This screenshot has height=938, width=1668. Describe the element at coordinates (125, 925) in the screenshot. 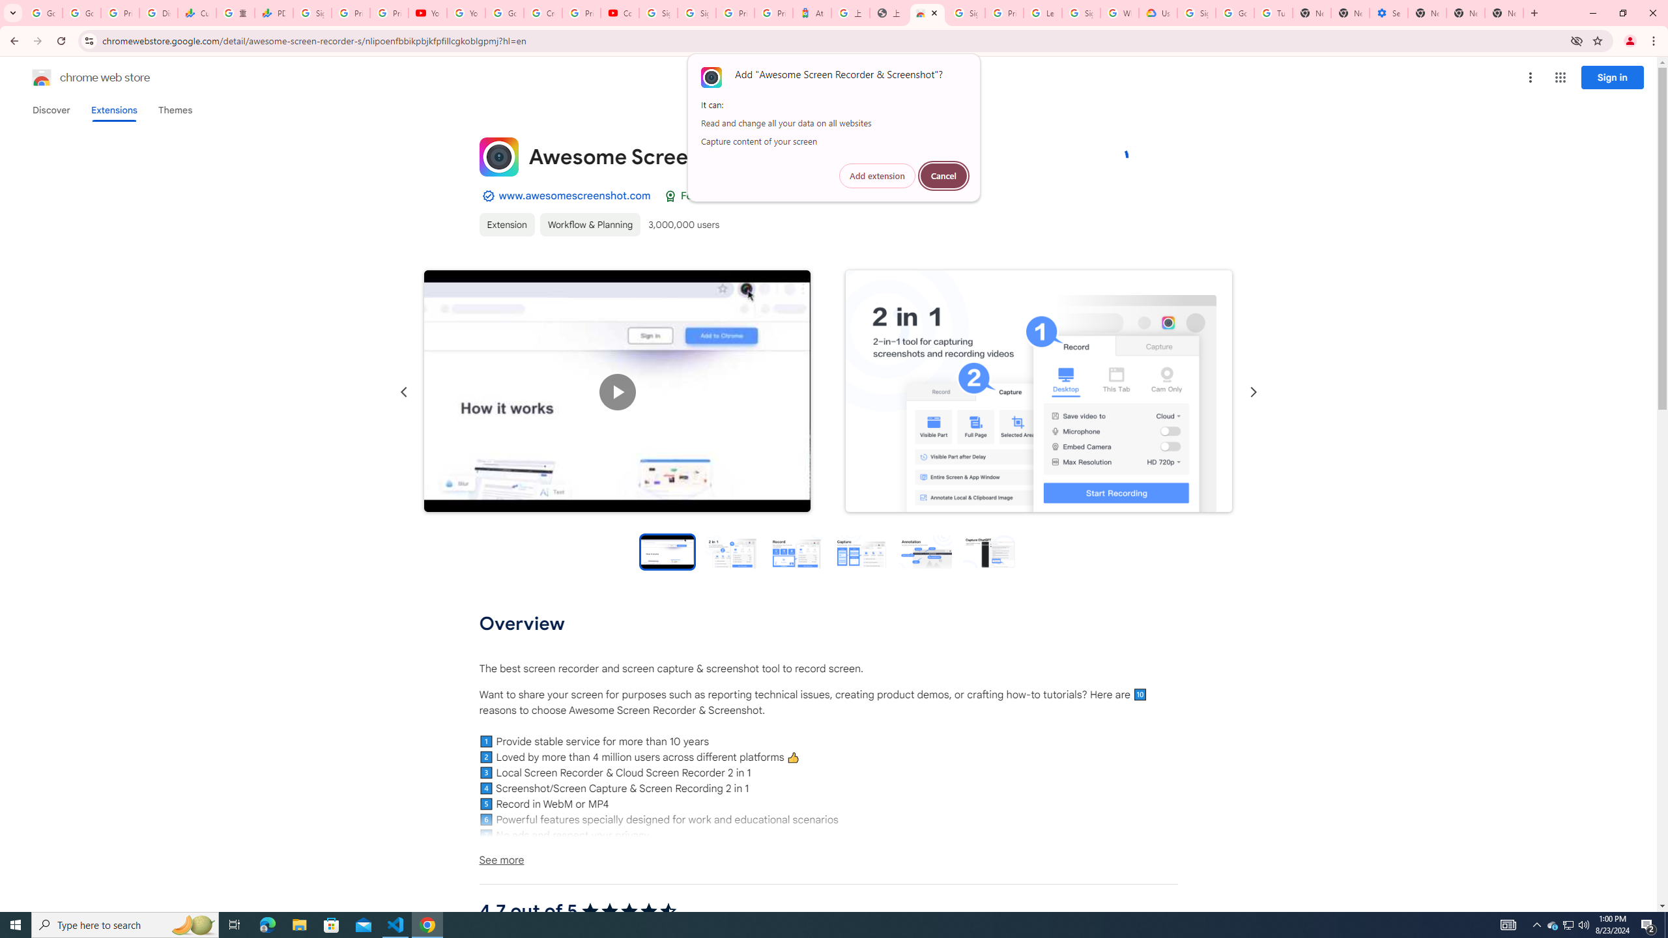

I see `Type here to search` at that location.